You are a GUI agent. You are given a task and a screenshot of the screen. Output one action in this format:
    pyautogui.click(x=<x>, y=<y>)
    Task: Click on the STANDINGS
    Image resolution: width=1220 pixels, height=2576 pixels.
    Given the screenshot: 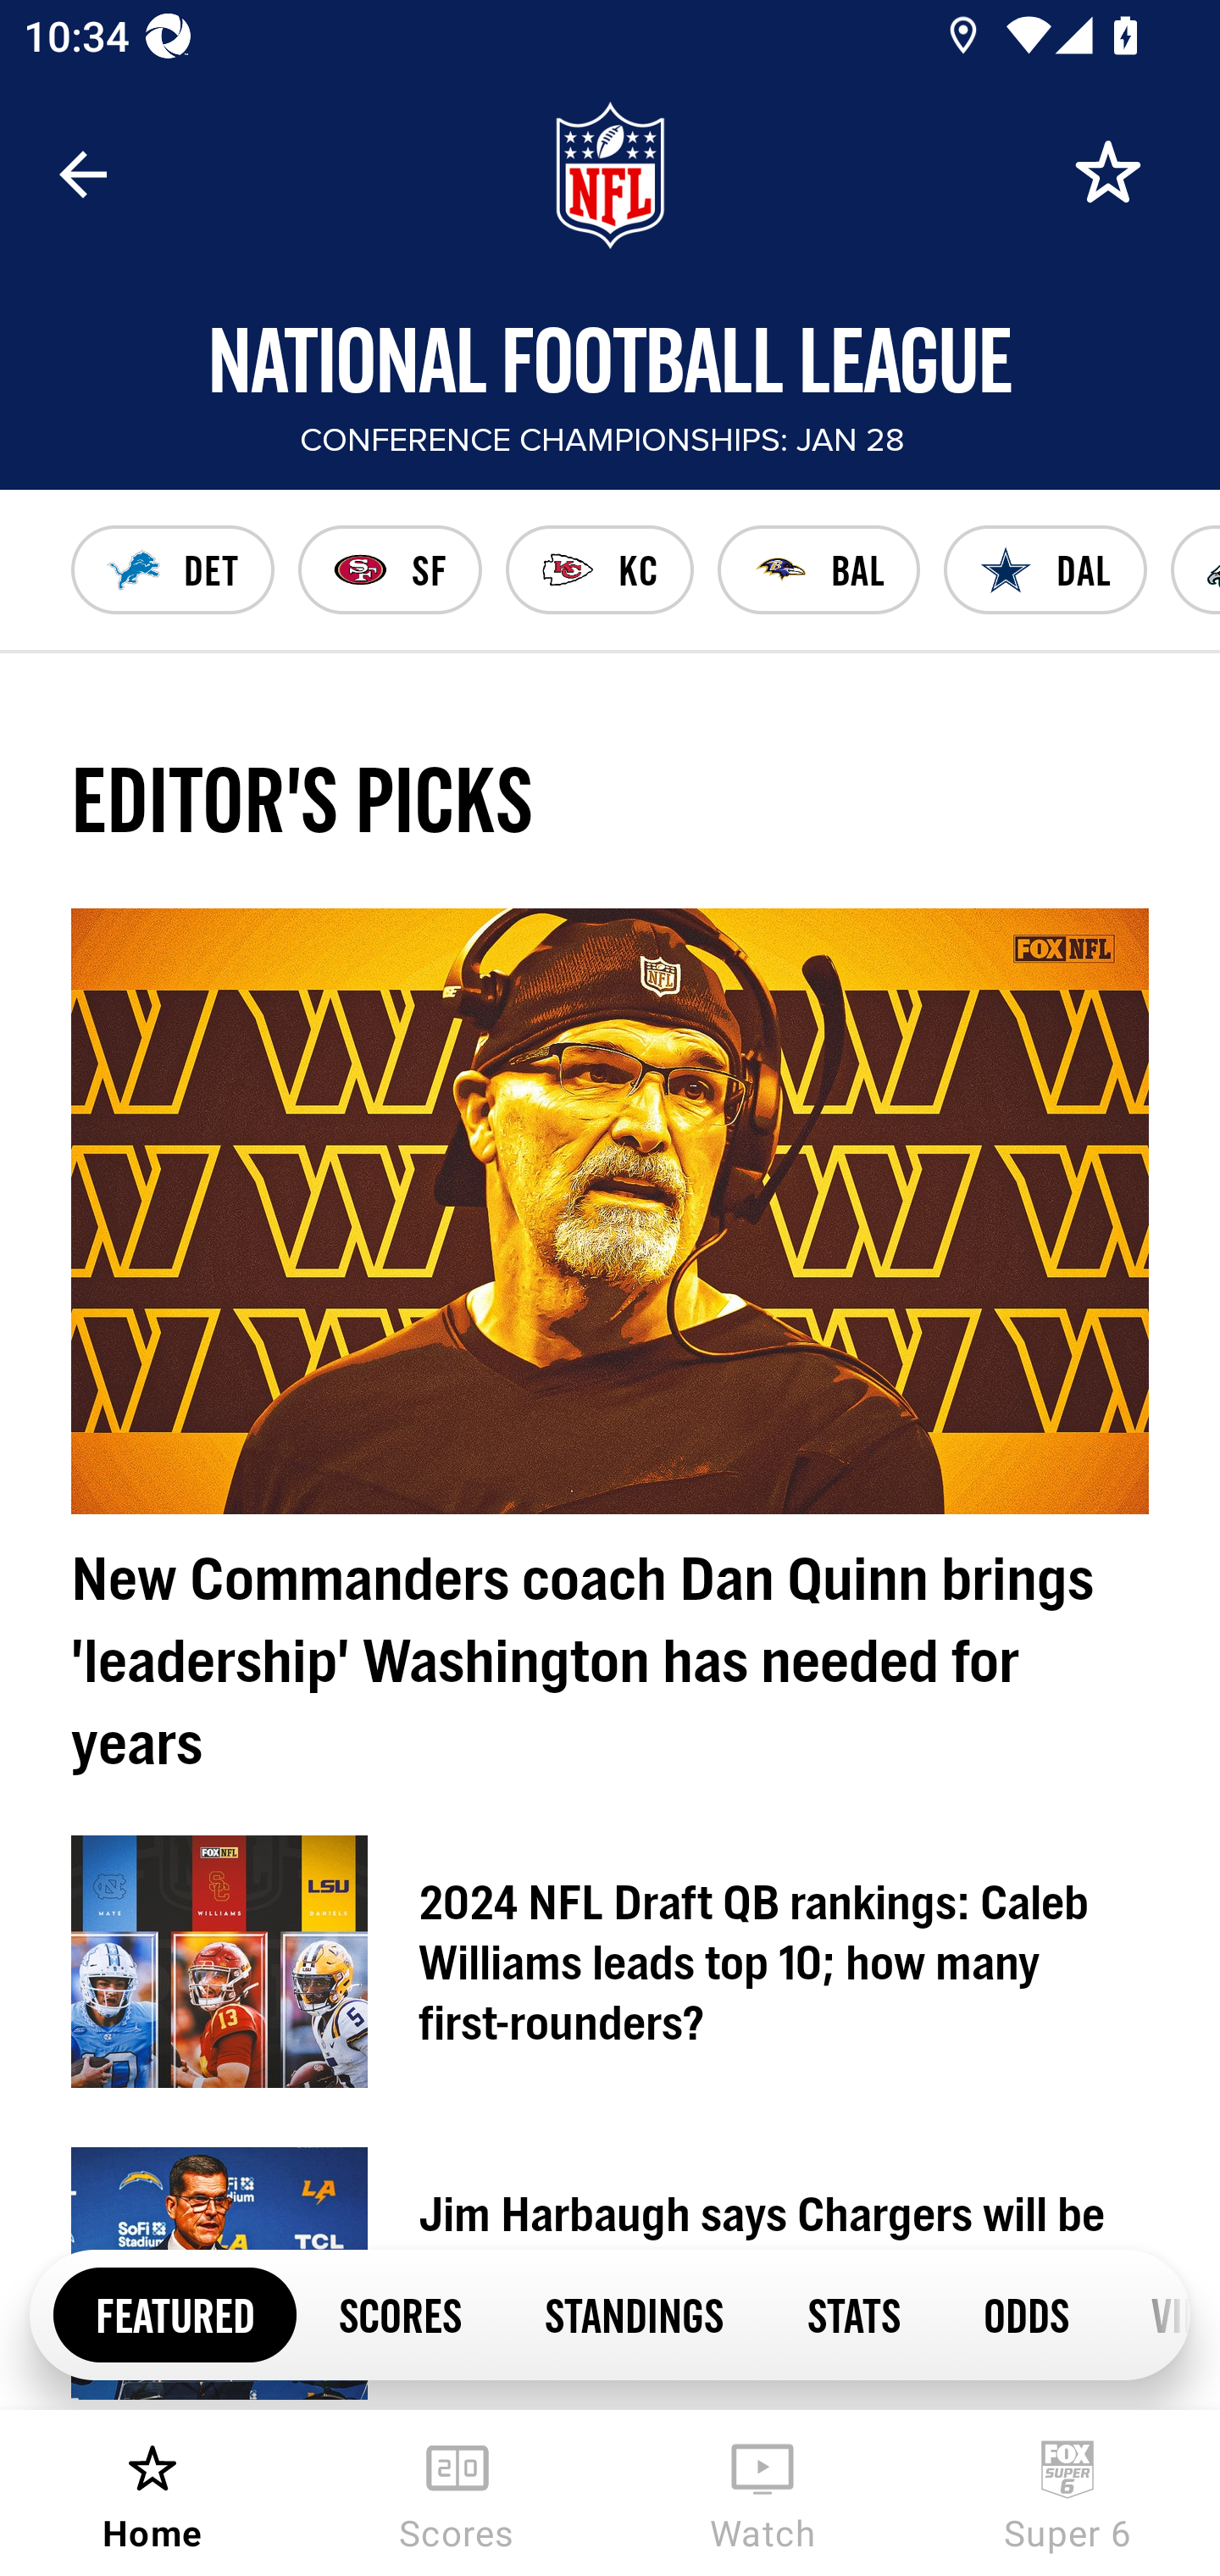 What is the action you would take?
    pyautogui.click(x=634, y=2313)
    